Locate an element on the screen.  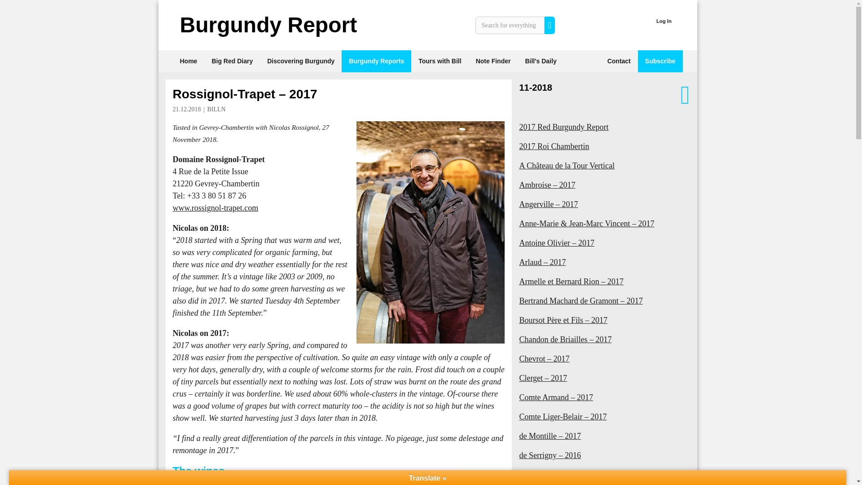
BILLN is located at coordinates (216, 109).